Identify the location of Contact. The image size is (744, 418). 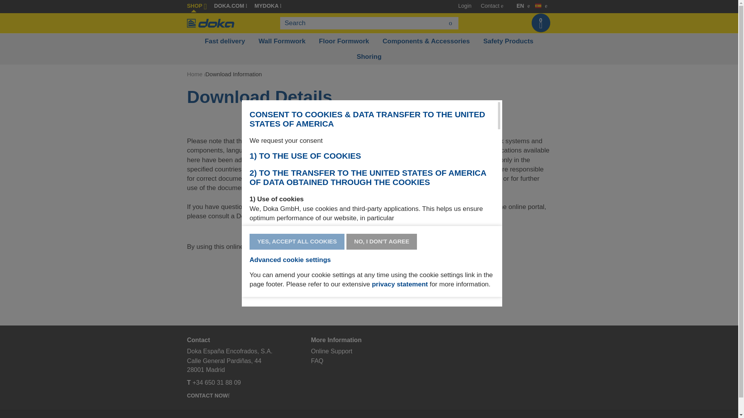
(490, 5).